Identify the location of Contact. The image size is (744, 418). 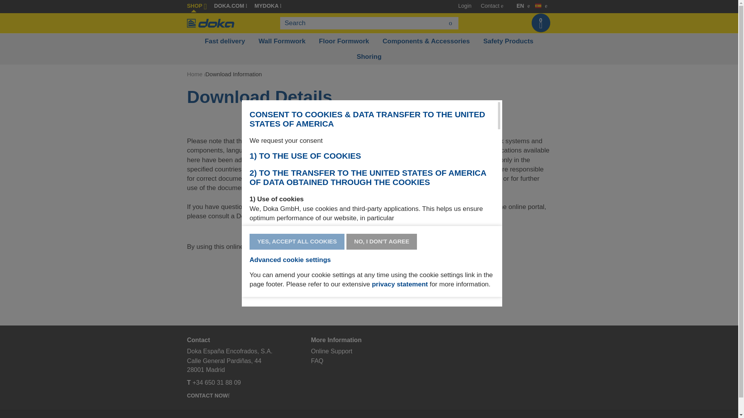
(490, 5).